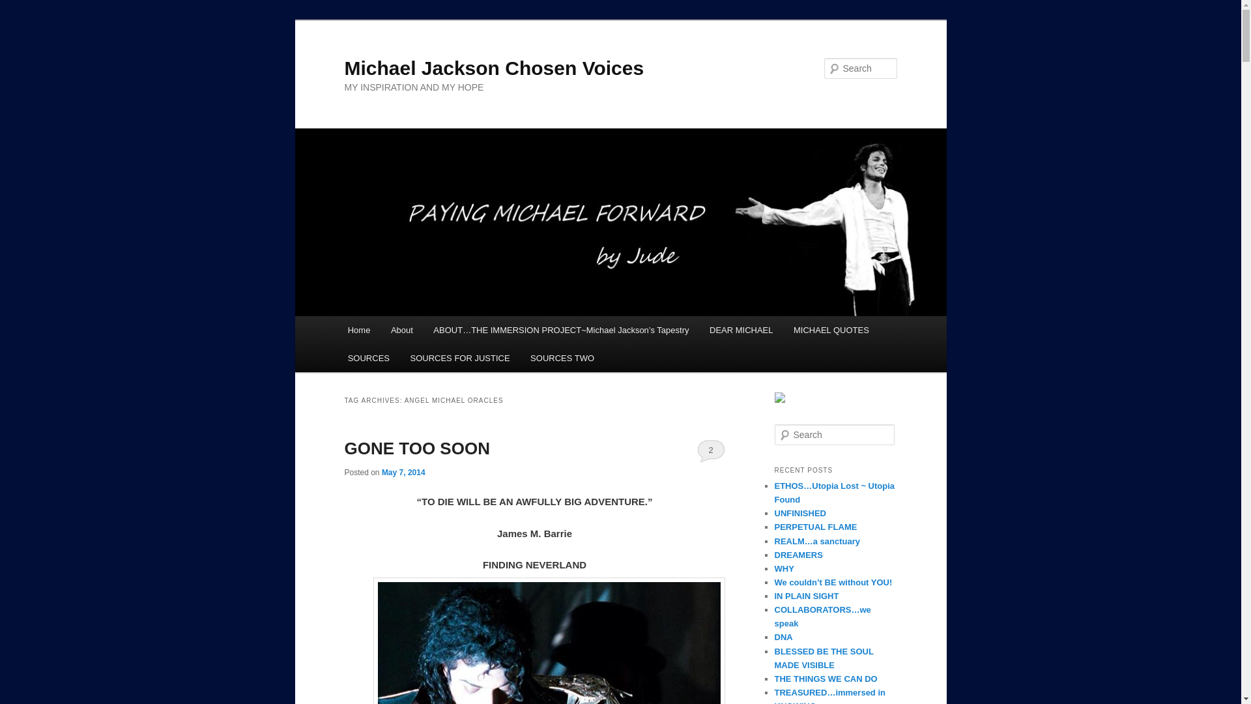  Describe the element at coordinates (460, 359) in the screenshot. I see `SOURCES FOR JUSTICE` at that location.